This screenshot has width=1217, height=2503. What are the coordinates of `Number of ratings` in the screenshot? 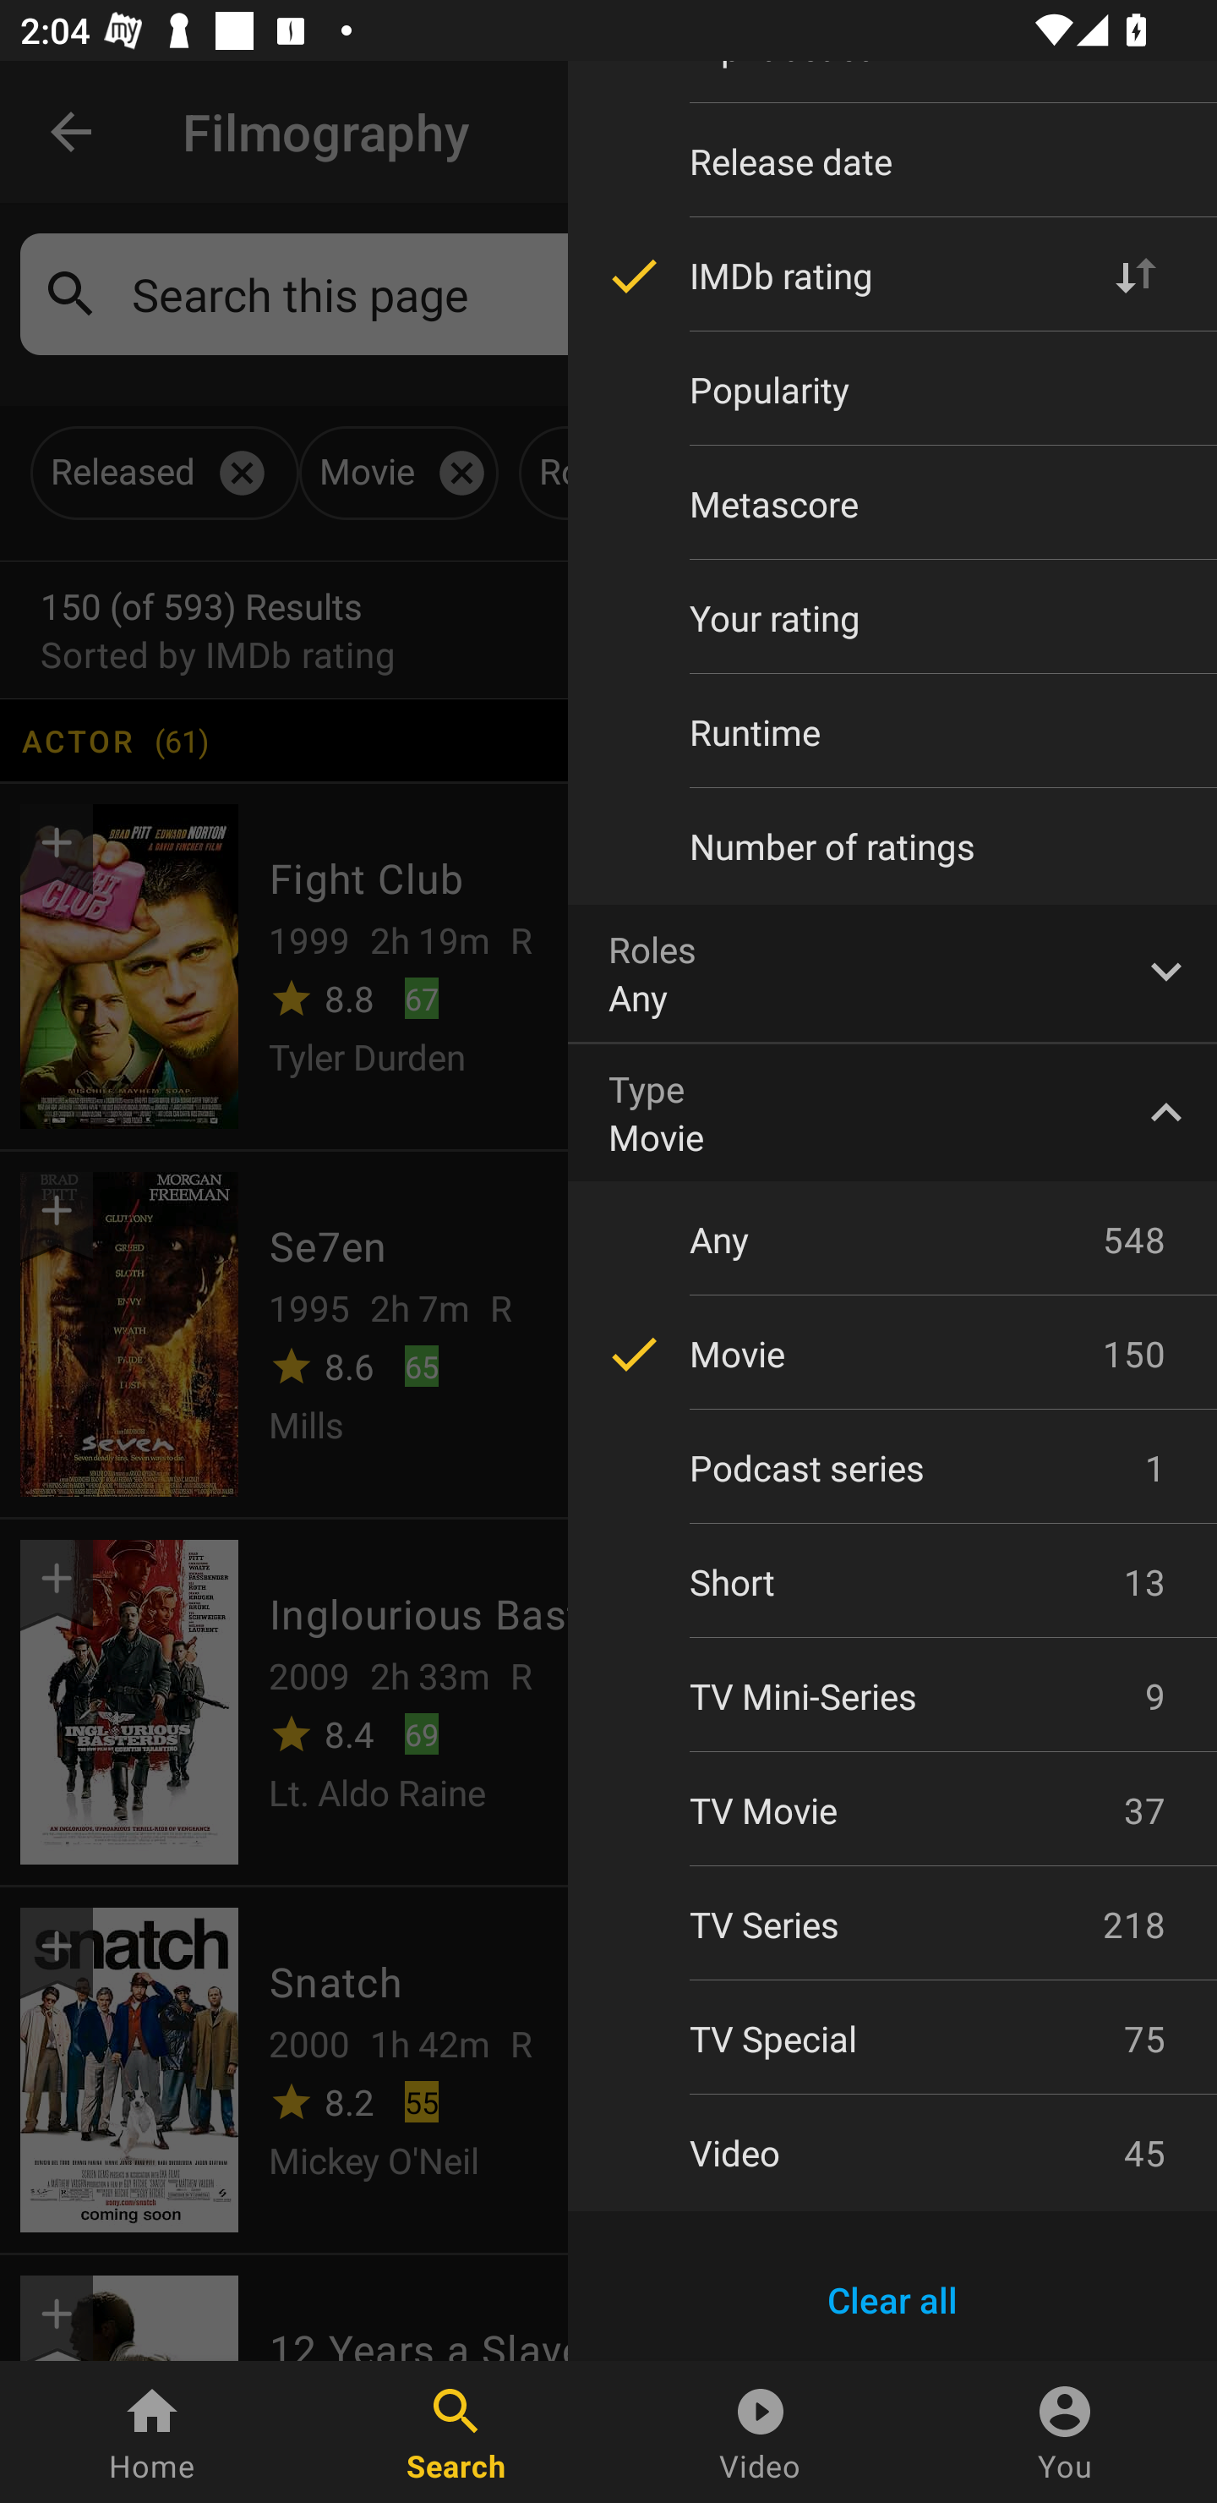 It's located at (892, 846).